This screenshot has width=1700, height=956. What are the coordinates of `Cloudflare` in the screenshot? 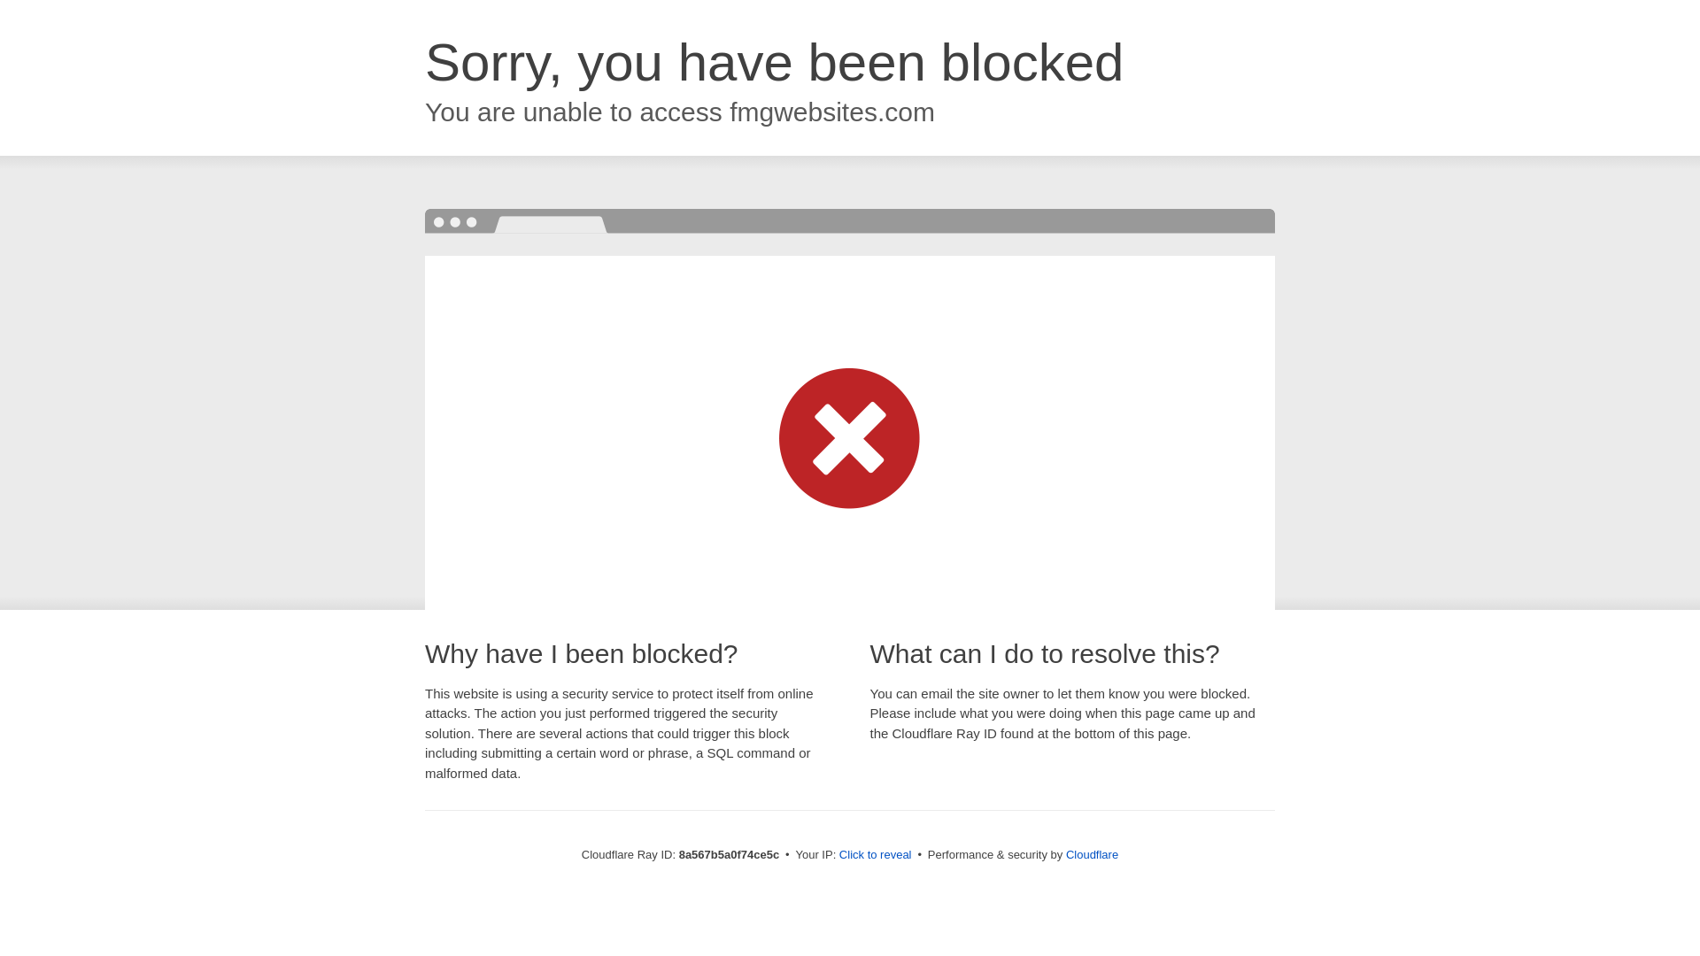 It's located at (1092, 854).